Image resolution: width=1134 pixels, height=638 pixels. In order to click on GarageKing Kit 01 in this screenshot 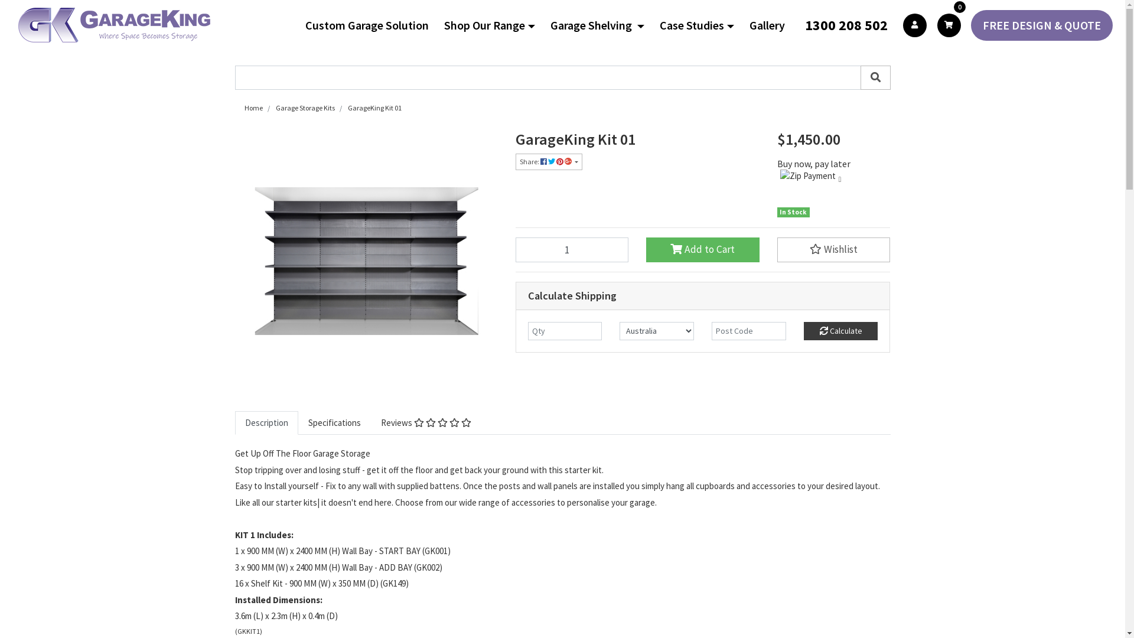, I will do `click(374, 108)`.